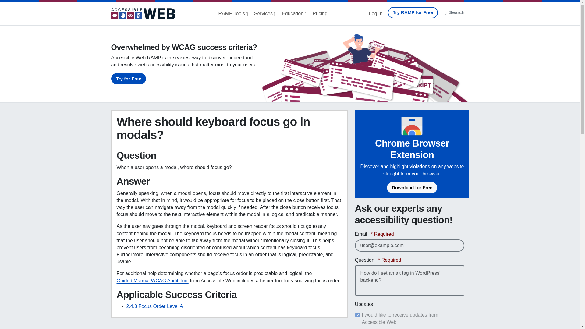  Describe the element at coordinates (265, 13) in the screenshot. I see `Services` at that location.